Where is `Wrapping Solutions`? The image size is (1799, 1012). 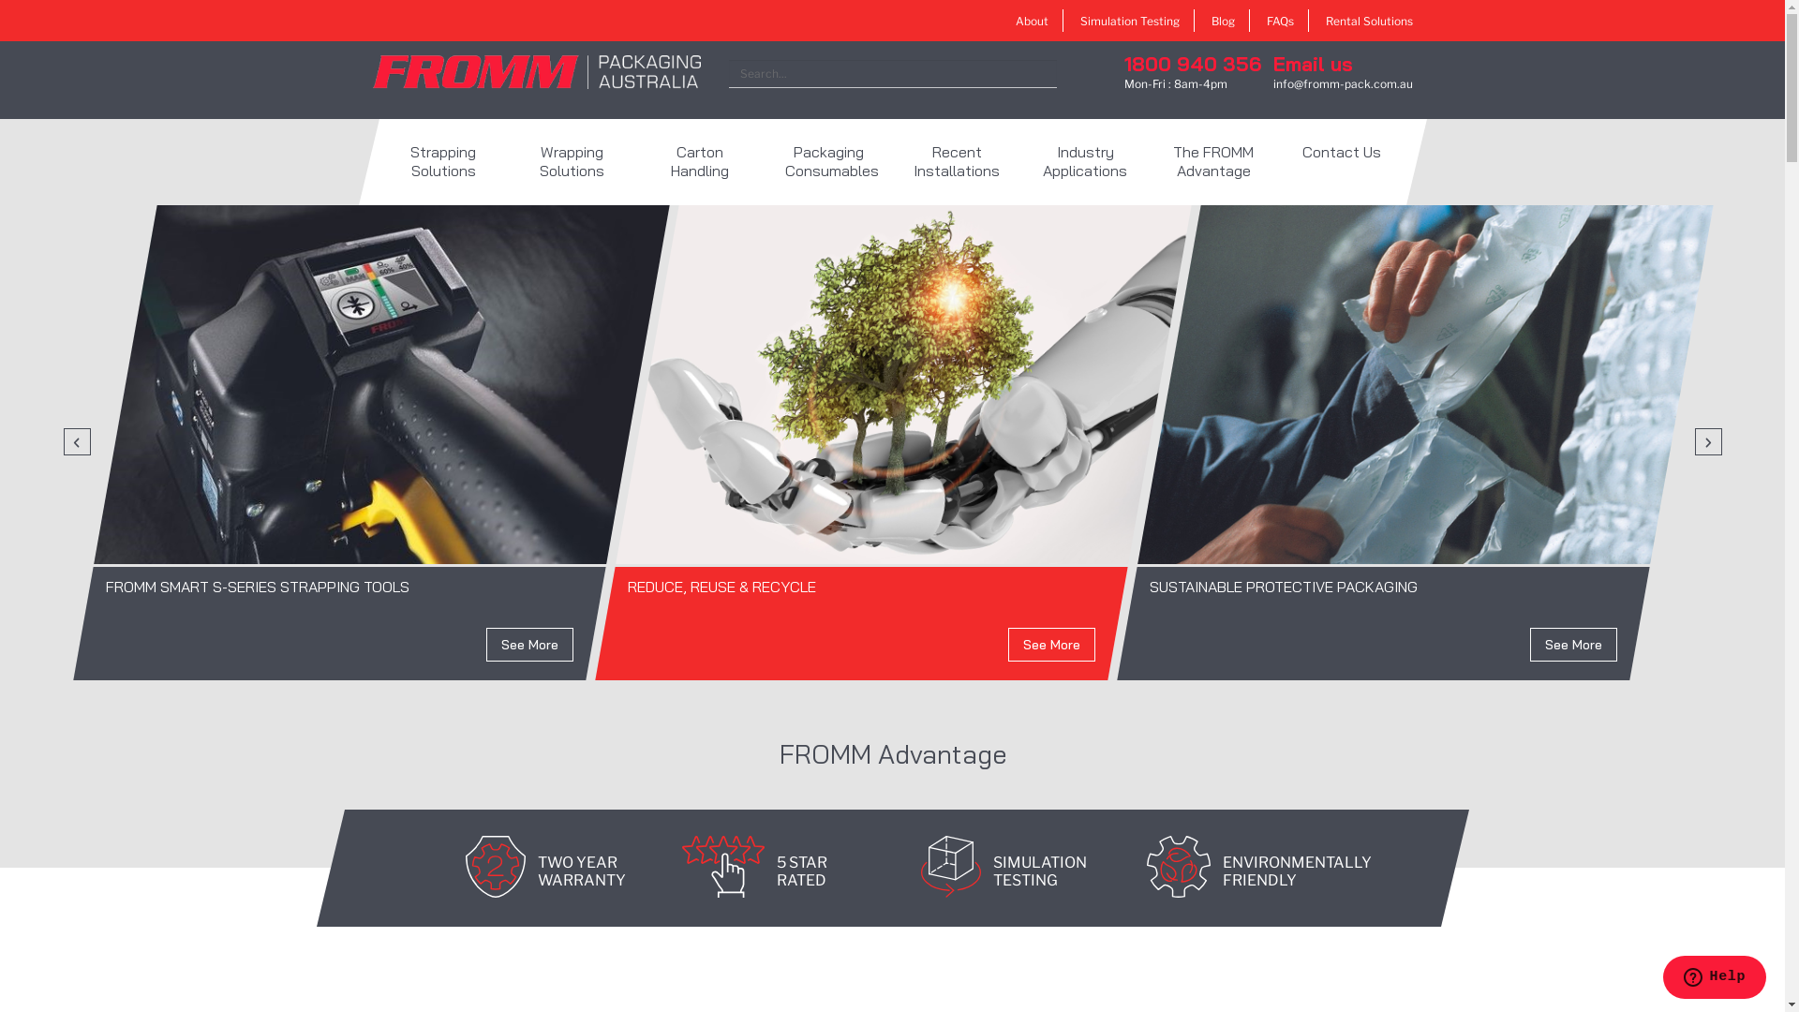 Wrapping Solutions is located at coordinates (572, 162).